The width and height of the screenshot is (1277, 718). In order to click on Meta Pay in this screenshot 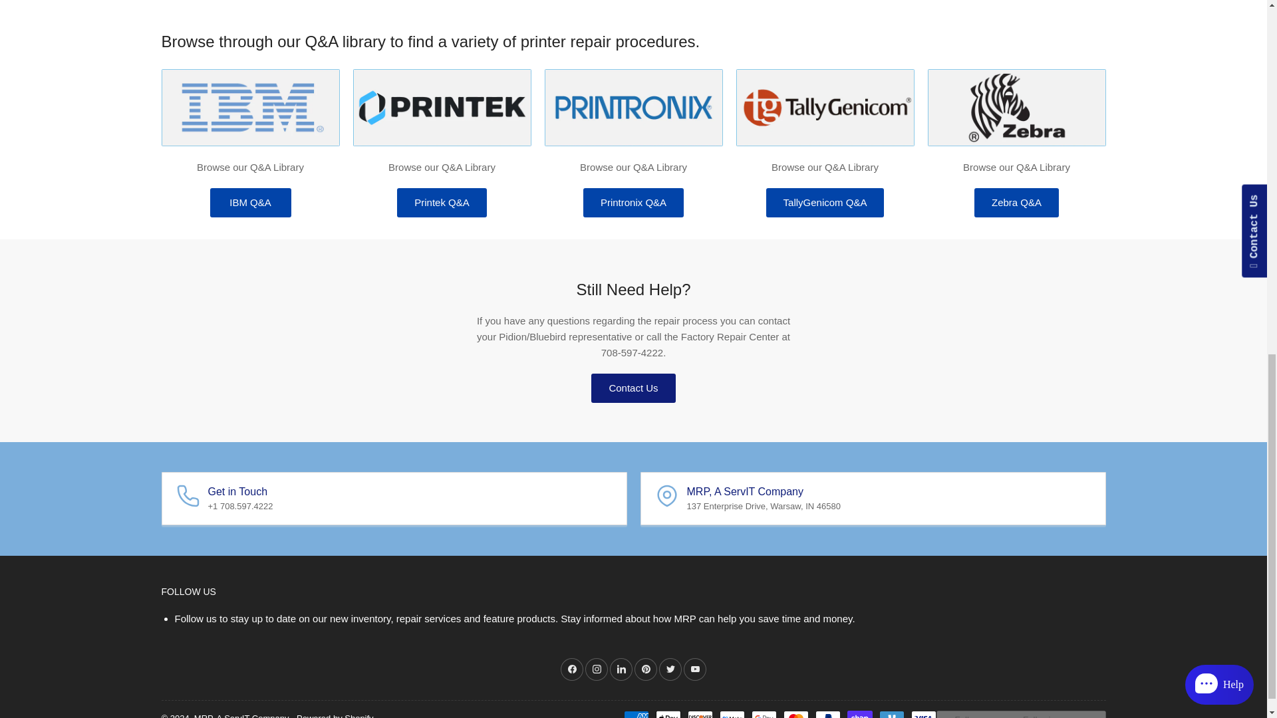, I will do `click(732, 714)`.